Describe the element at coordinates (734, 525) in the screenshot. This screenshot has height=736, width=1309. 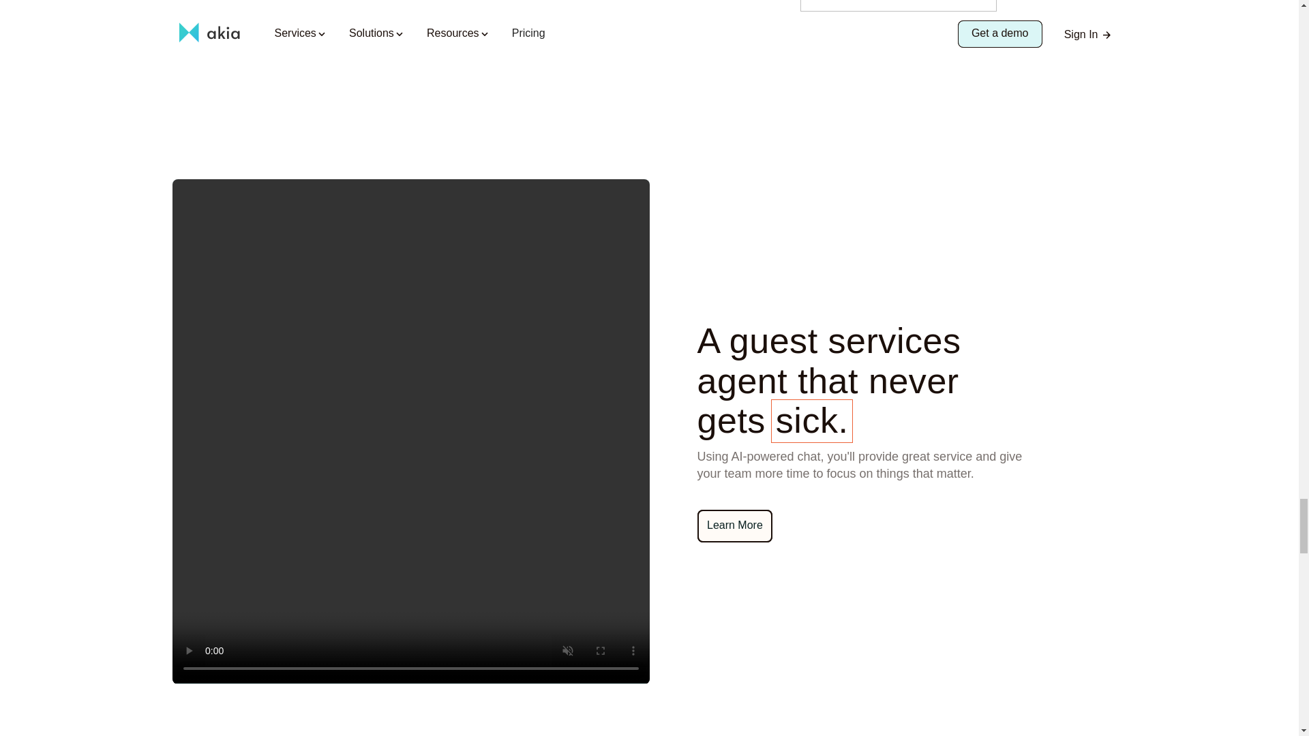
I see `Learn More` at that location.